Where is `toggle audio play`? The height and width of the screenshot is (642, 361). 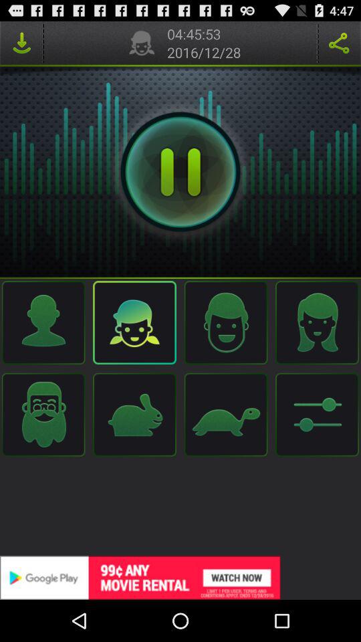
toggle audio play is located at coordinates (180, 172).